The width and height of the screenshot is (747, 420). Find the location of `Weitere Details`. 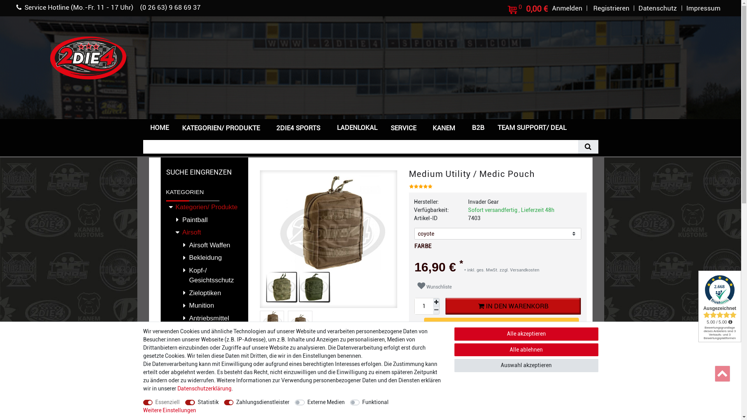

Weitere Details is located at coordinates (320, 383).